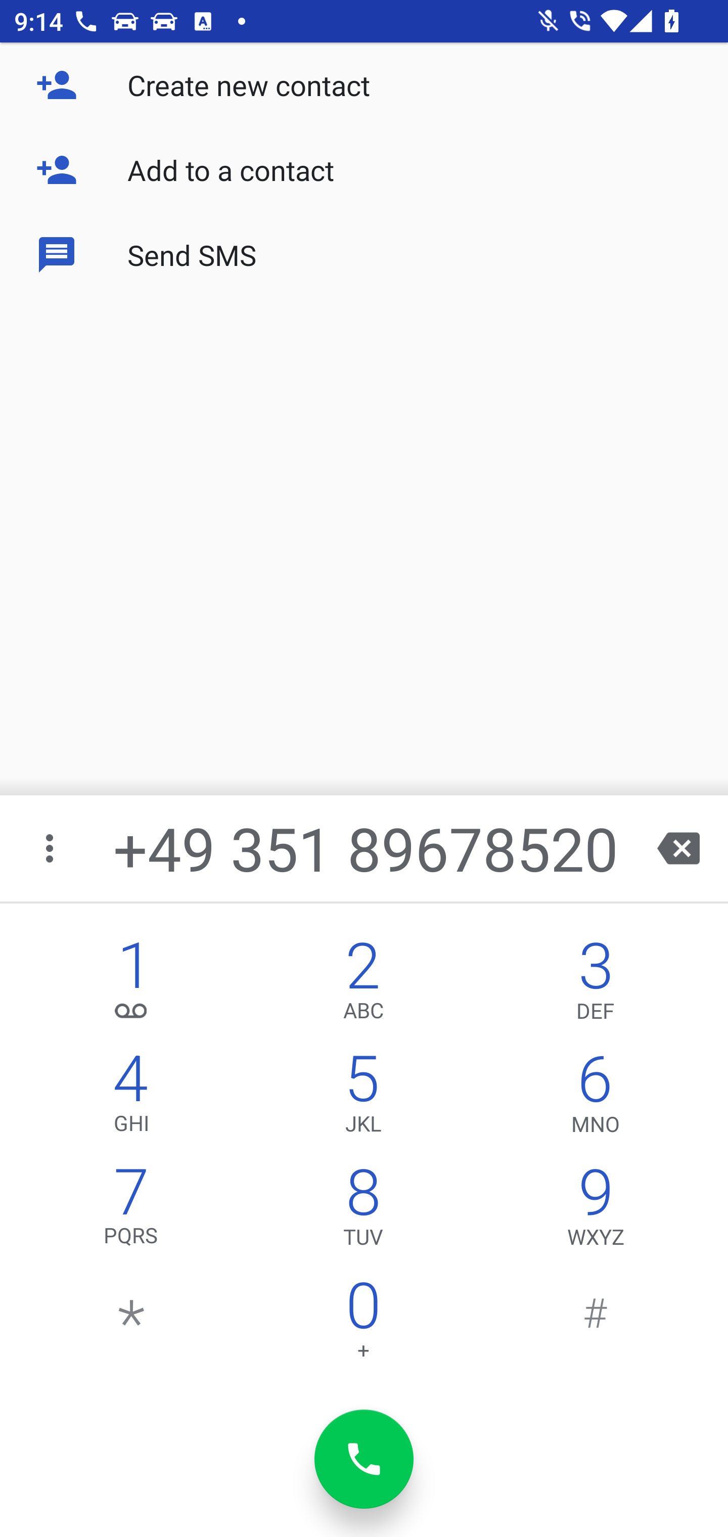 This screenshot has width=728, height=1537. I want to click on More options, so click(51, 848).